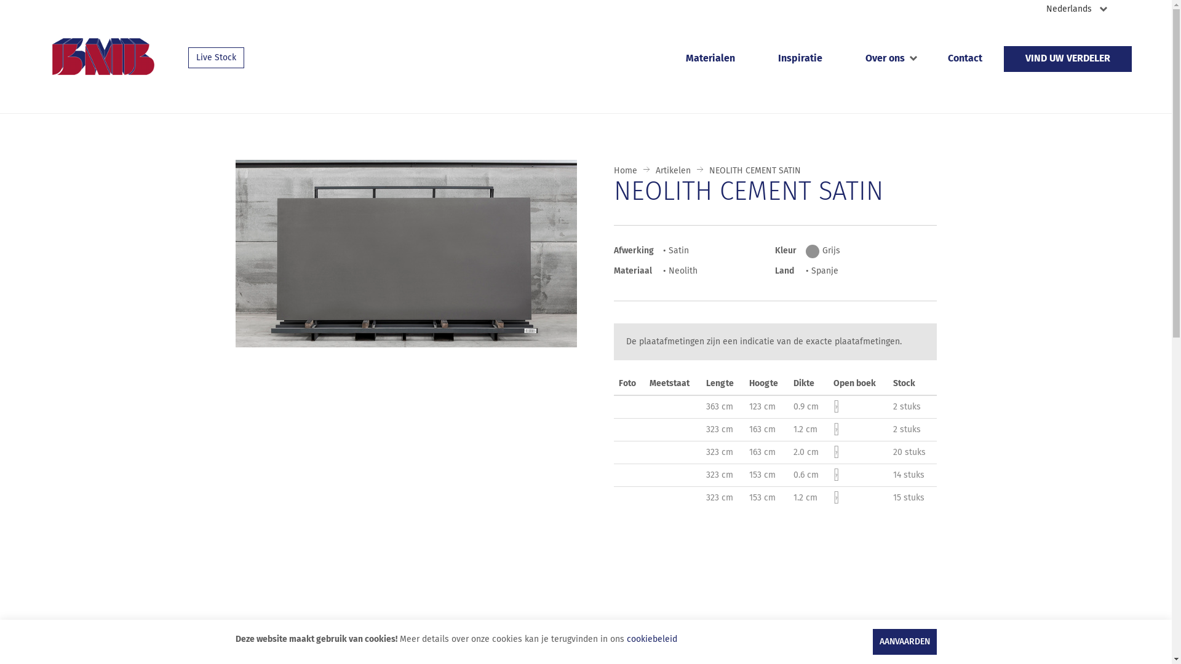 This screenshot has width=1181, height=664. I want to click on Materialen, so click(710, 59).